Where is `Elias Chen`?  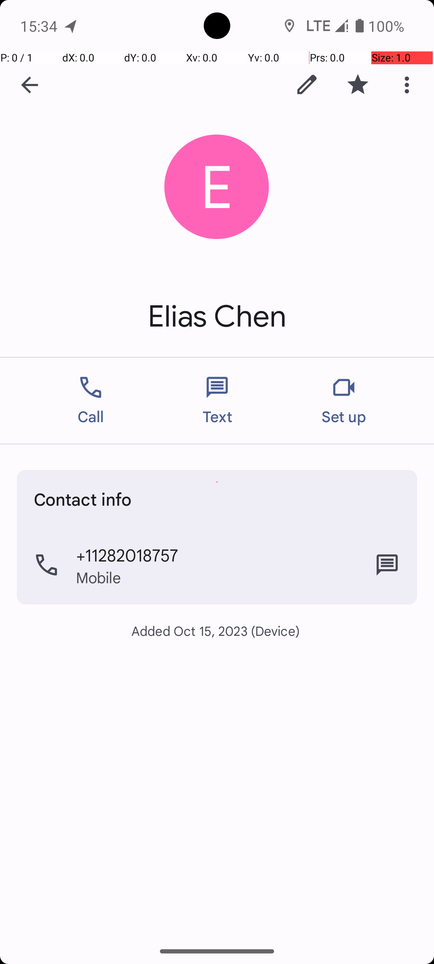
Elias Chen is located at coordinates (217, 317).